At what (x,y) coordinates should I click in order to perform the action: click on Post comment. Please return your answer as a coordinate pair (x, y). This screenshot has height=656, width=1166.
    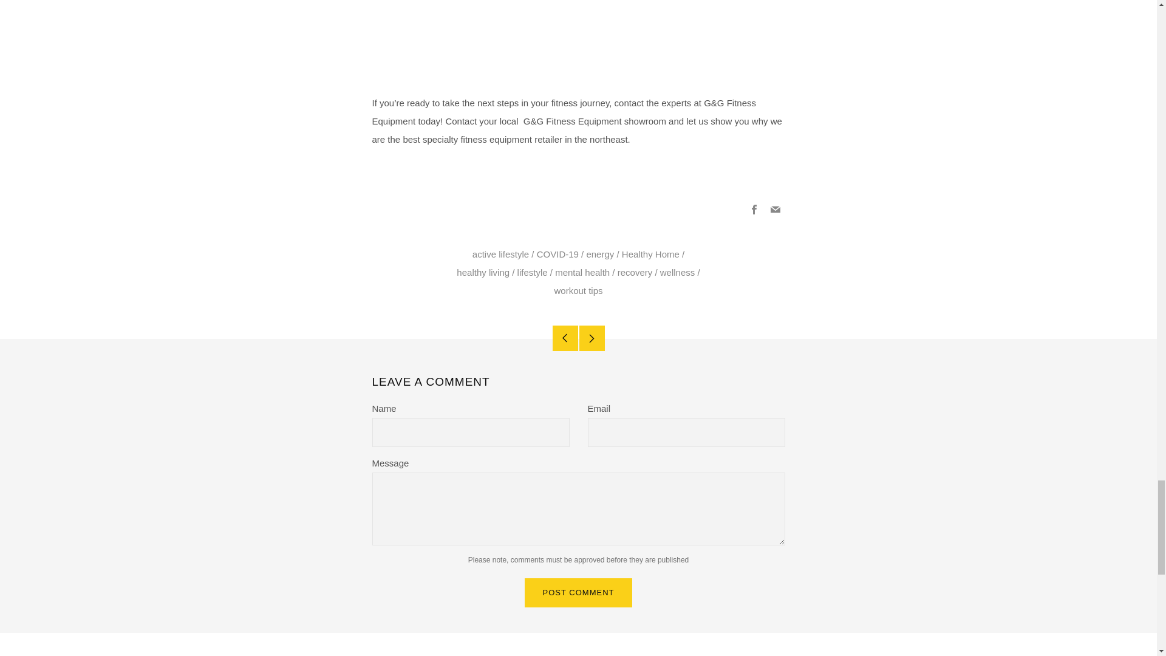
    Looking at the image, I should click on (579, 593).